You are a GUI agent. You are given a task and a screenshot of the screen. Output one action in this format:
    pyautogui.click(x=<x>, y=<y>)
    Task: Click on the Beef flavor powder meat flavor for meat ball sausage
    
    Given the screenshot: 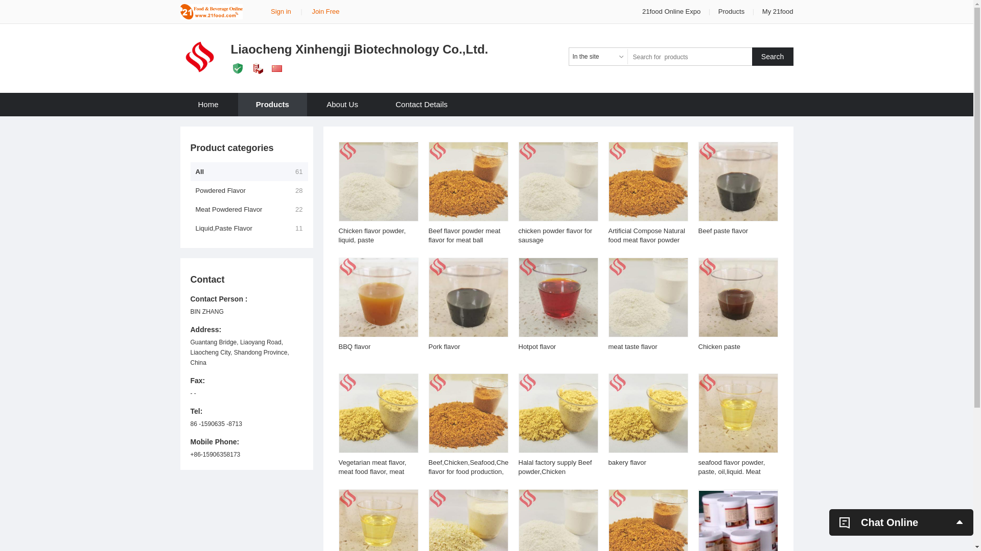 What is the action you would take?
    pyautogui.click(x=464, y=240)
    